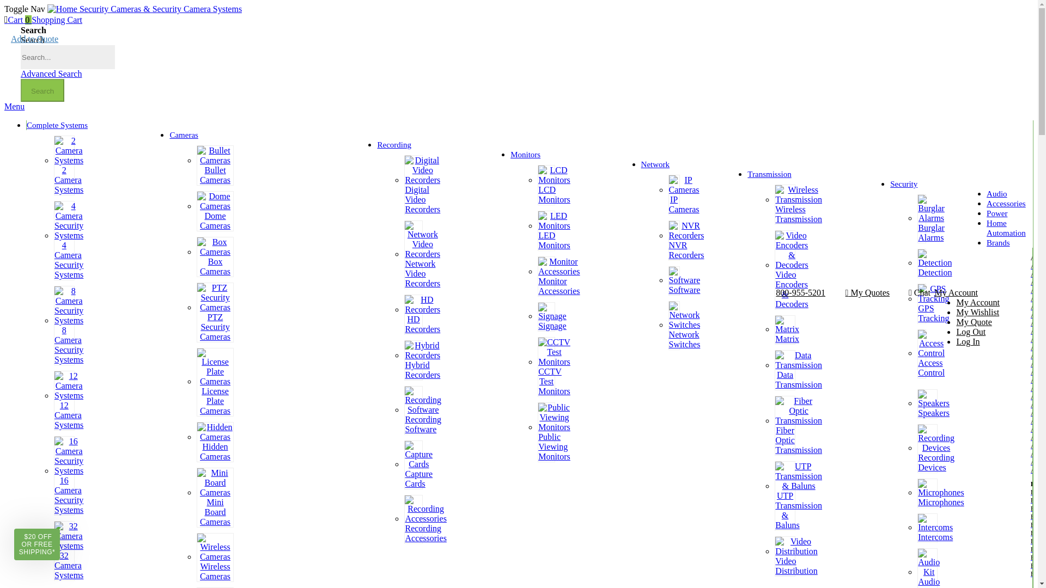 This screenshot has width=1046, height=588. Describe the element at coordinates (215, 220) in the screenshot. I see `Dome Cameras` at that location.